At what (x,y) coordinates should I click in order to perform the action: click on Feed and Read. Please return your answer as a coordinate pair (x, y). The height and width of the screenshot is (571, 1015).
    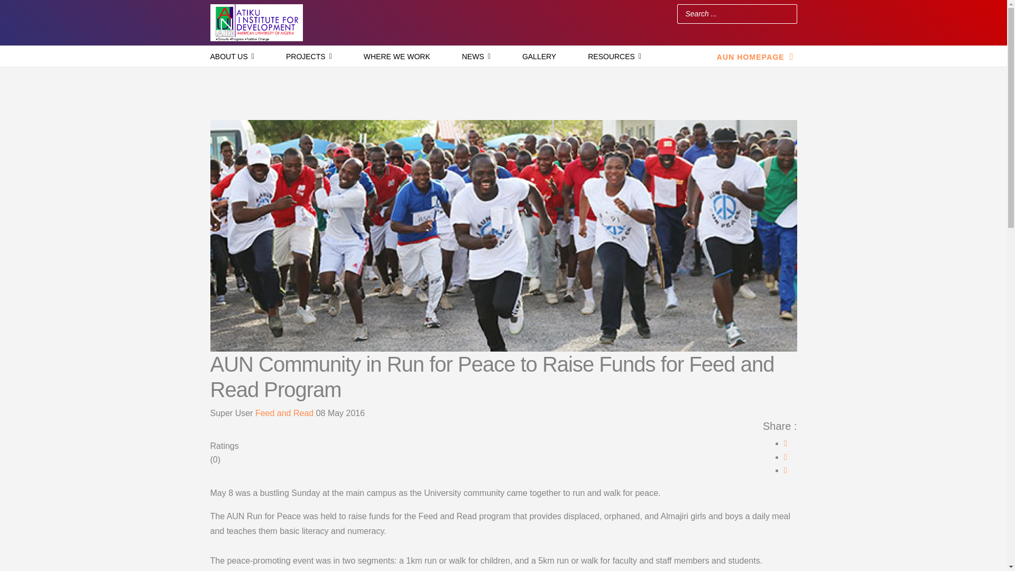
    Looking at the image, I should click on (284, 413).